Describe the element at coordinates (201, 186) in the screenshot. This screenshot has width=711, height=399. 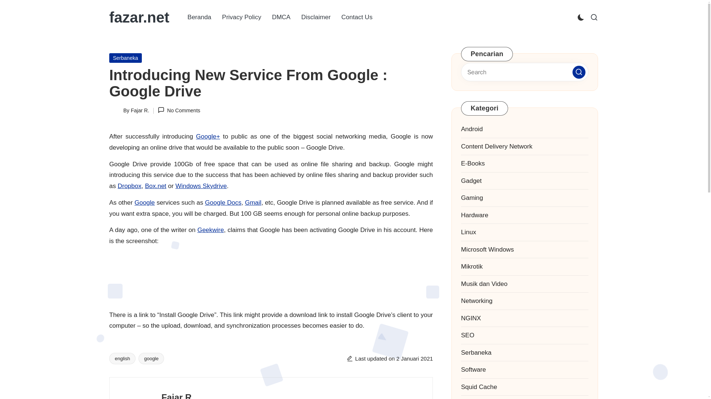
I see `Windows Skydrive` at that location.